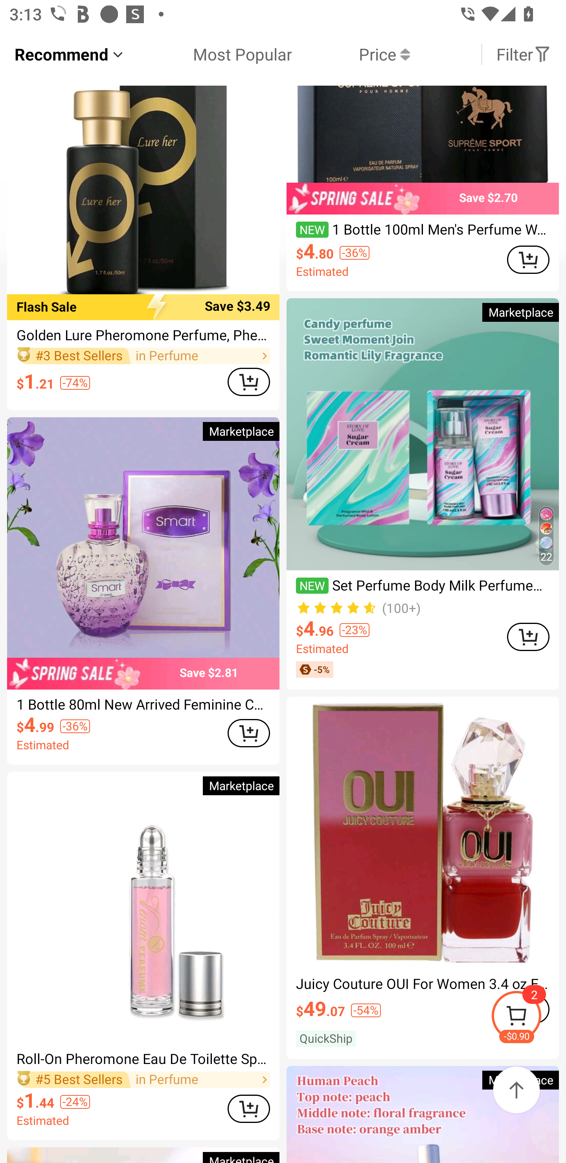 The height and width of the screenshot is (1163, 566). What do you see at coordinates (248, 382) in the screenshot?
I see `ADD TO CART` at bounding box center [248, 382].